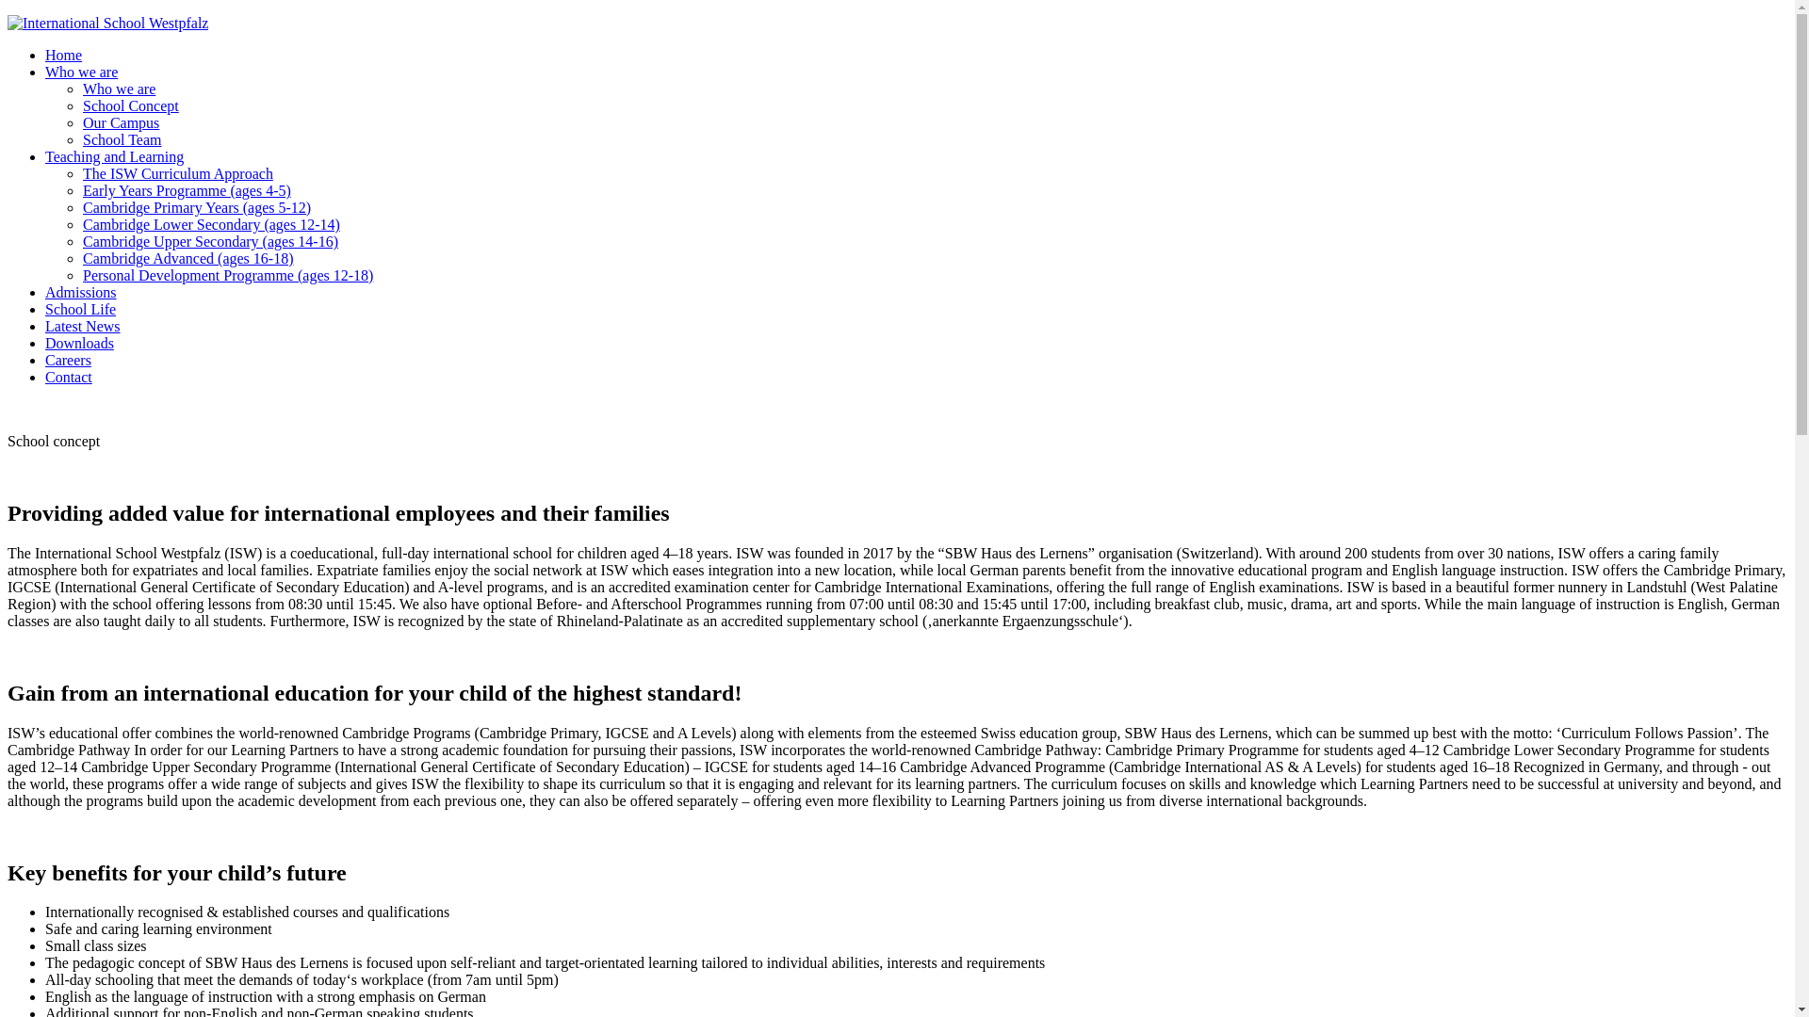 The width and height of the screenshot is (1809, 1017). Describe the element at coordinates (119, 89) in the screenshot. I see `Who we are` at that location.